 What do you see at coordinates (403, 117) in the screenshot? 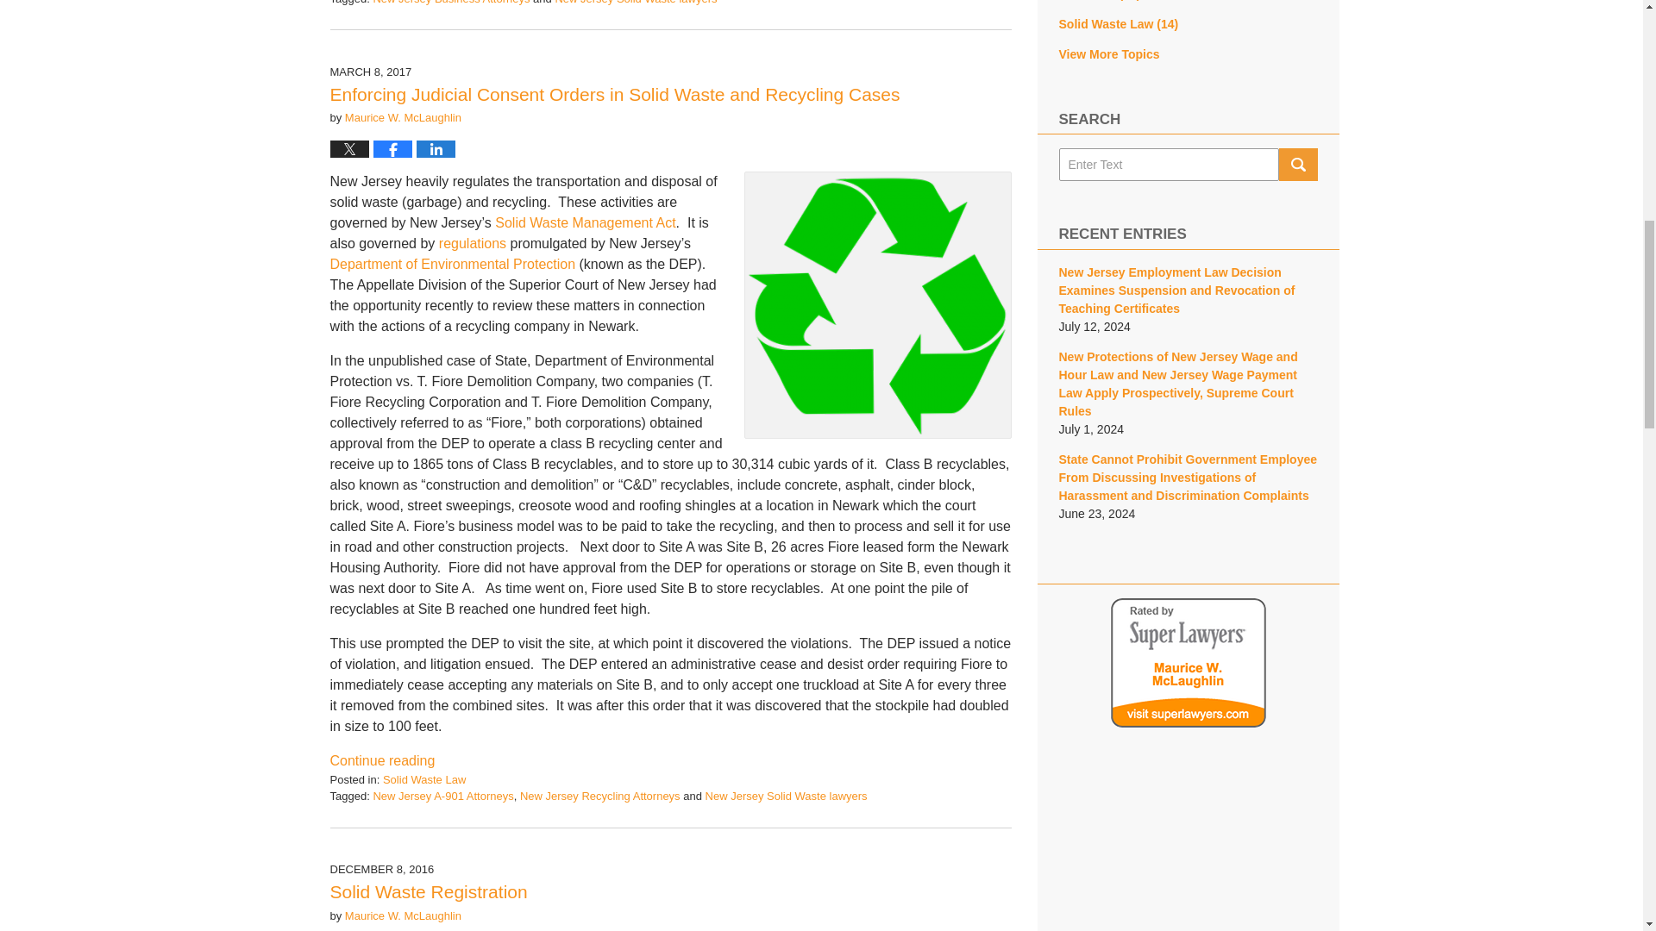
I see `Maurice W. McLaughlin` at bounding box center [403, 117].